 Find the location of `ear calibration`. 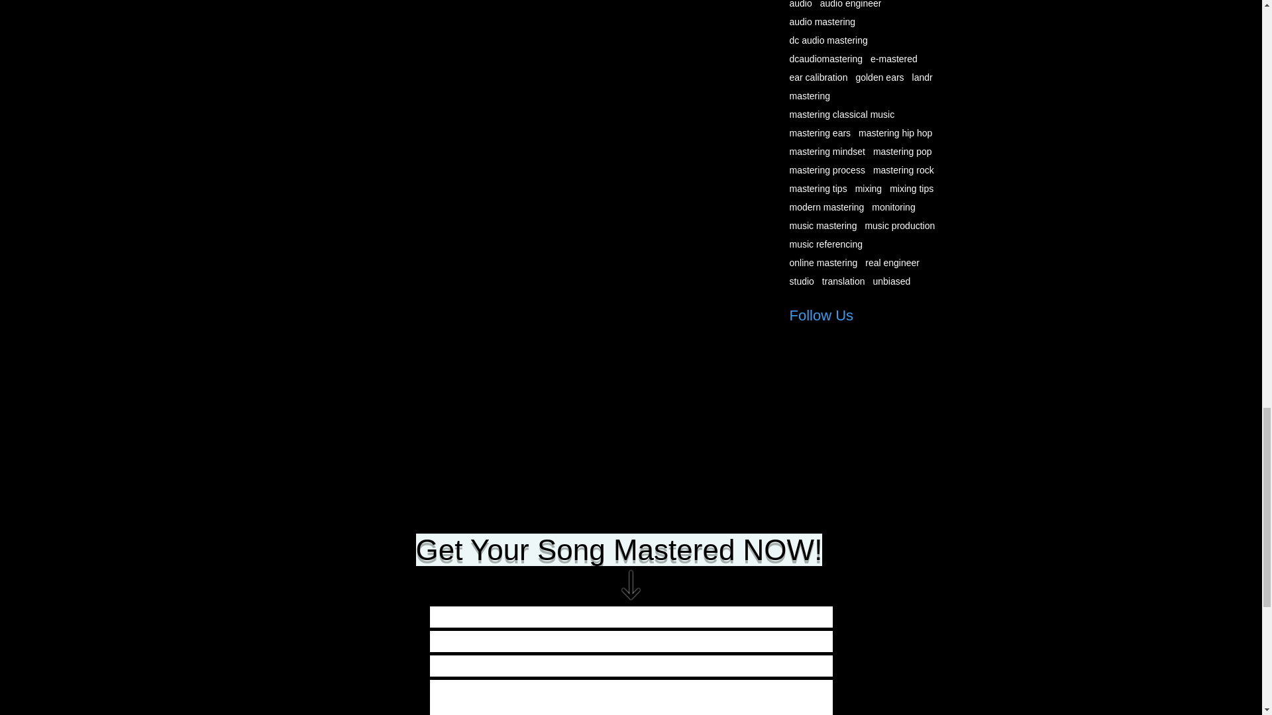

ear calibration is located at coordinates (819, 77).